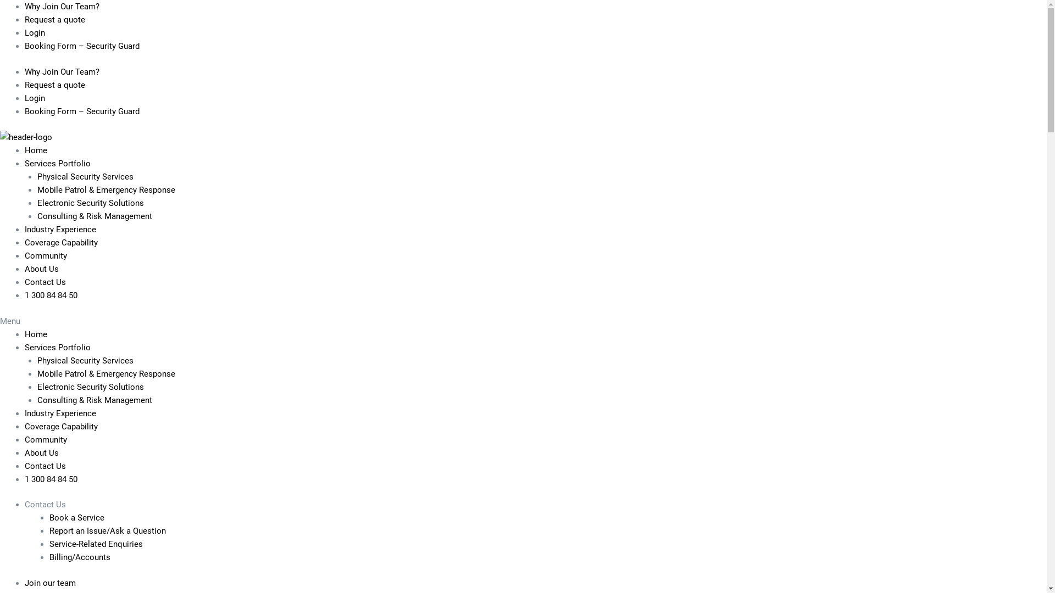 Image resolution: width=1055 pixels, height=593 pixels. I want to click on Services Portfolio, so click(58, 164).